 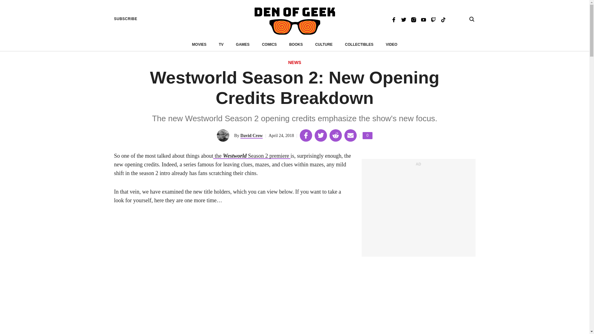 What do you see at coordinates (126, 19) in the screenshot?
I see `SUBSCRIBE` at bounding box center [126, 19].